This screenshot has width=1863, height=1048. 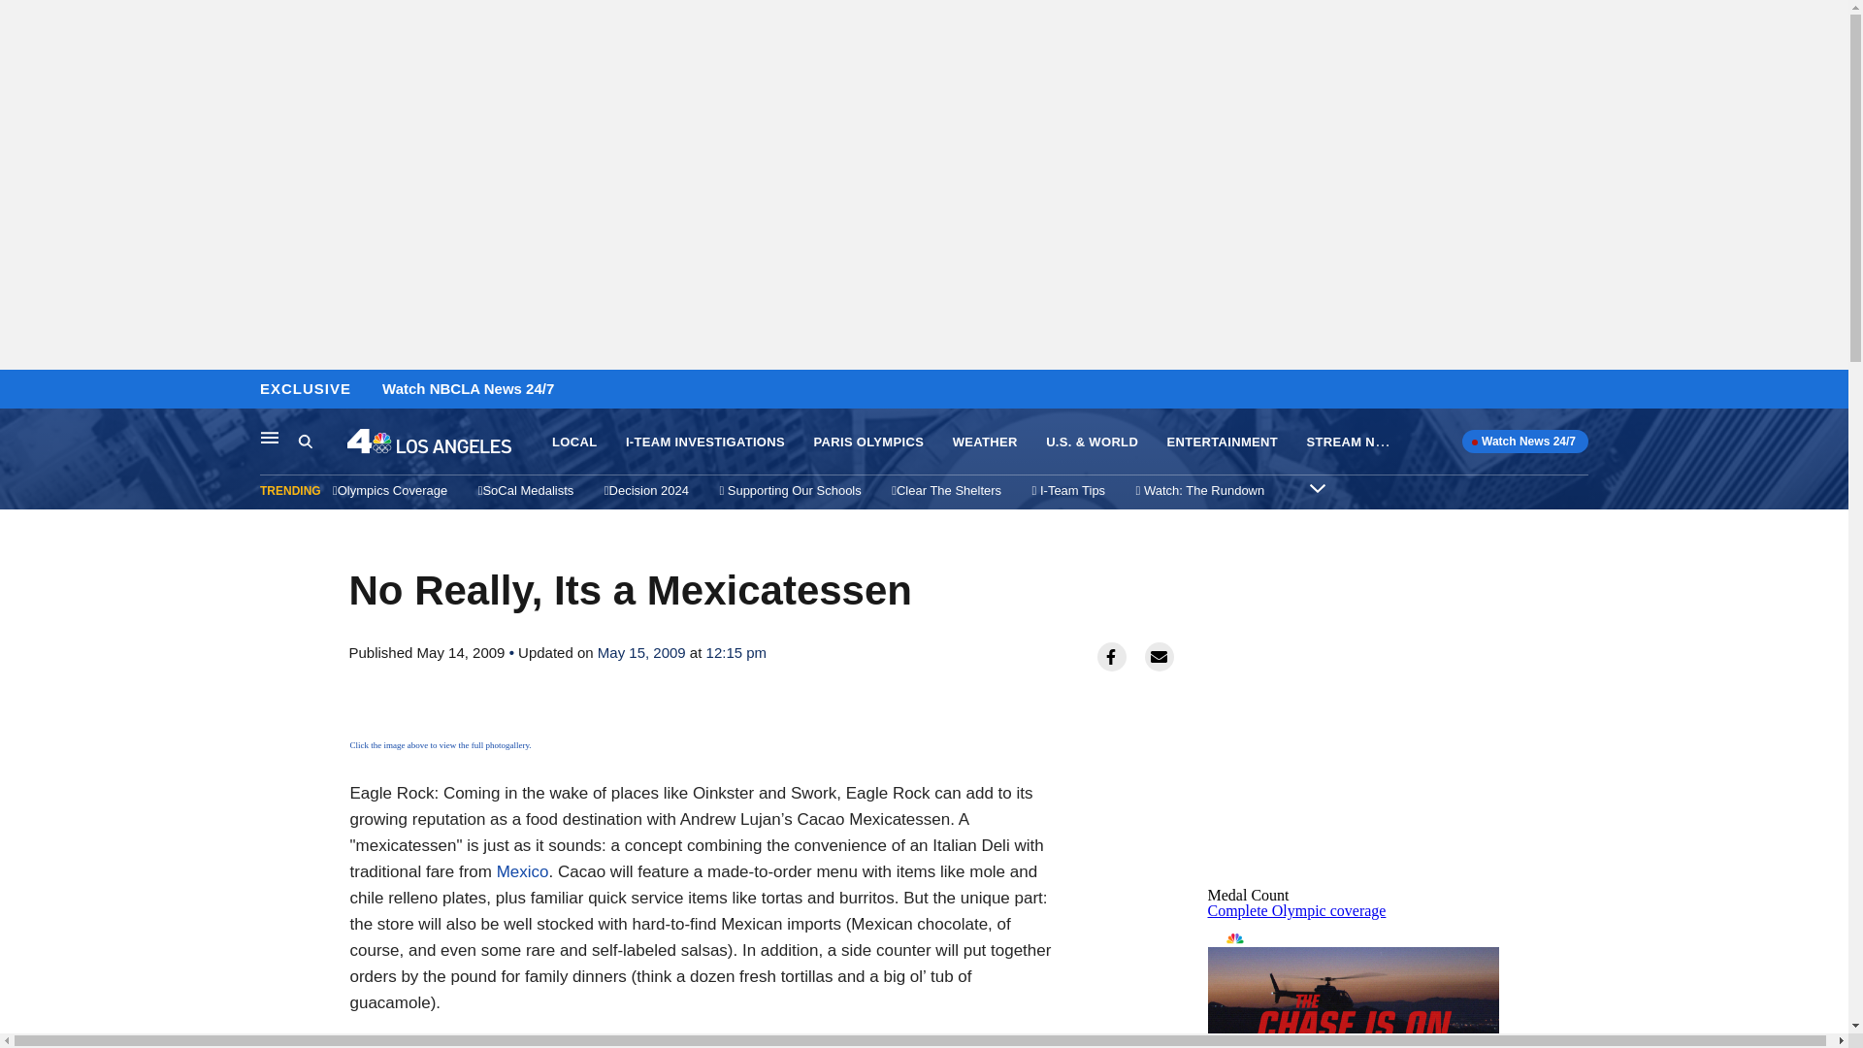 I want to click on PARIS OLYMPICS, so click(x=322, y=442).